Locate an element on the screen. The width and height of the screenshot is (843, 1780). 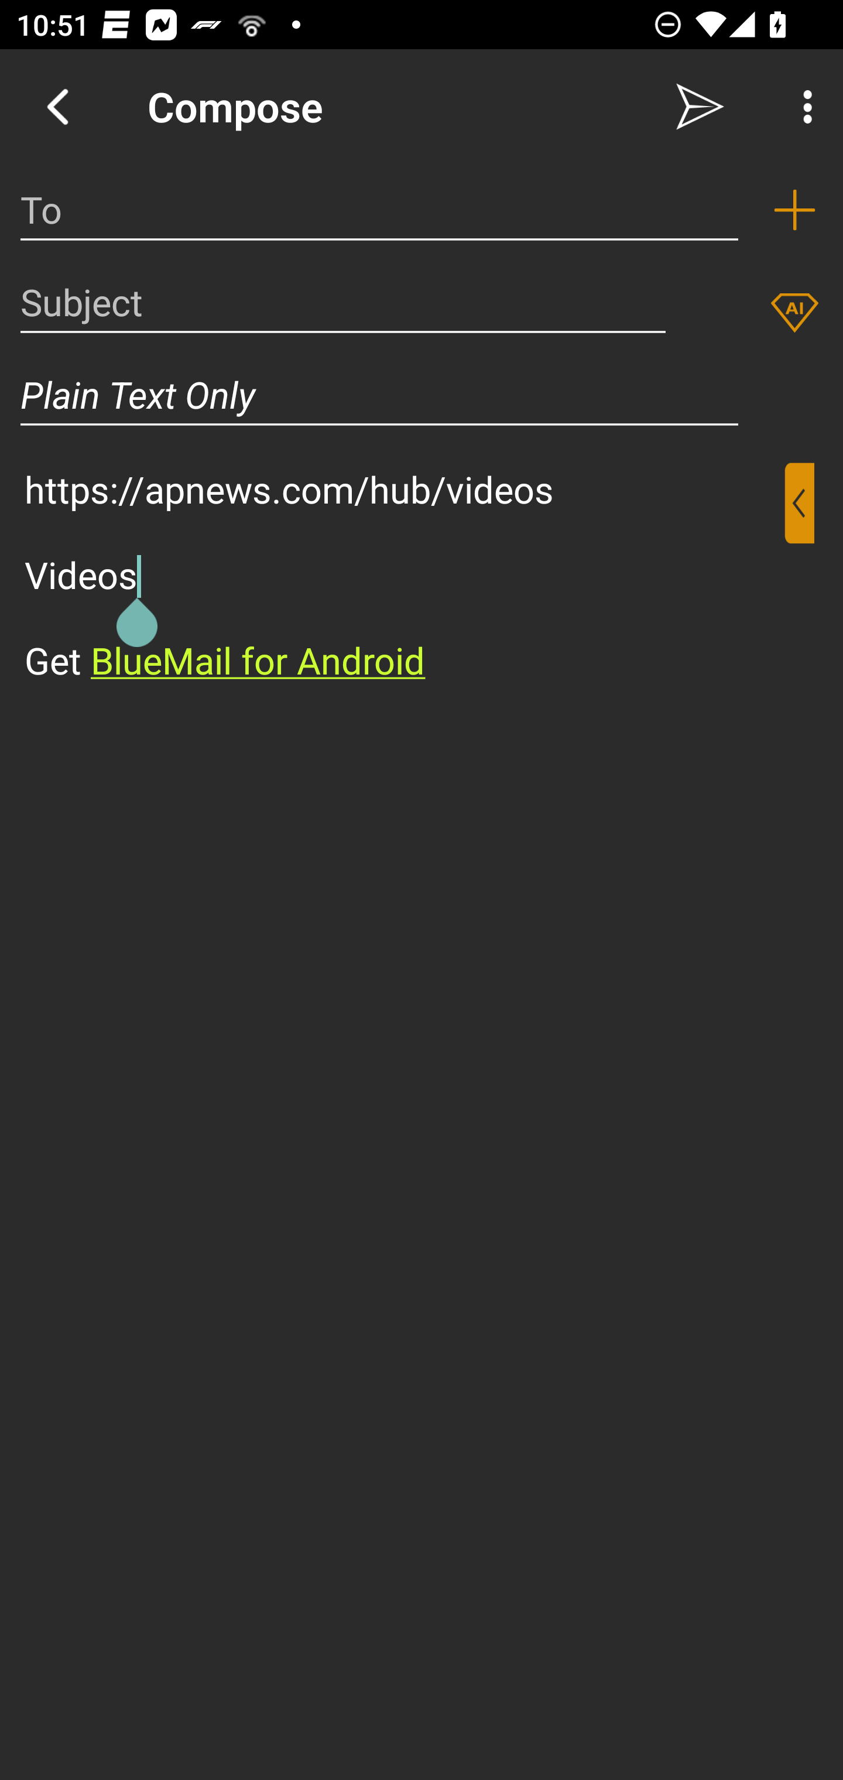
To is located at coordinates (379, 210).